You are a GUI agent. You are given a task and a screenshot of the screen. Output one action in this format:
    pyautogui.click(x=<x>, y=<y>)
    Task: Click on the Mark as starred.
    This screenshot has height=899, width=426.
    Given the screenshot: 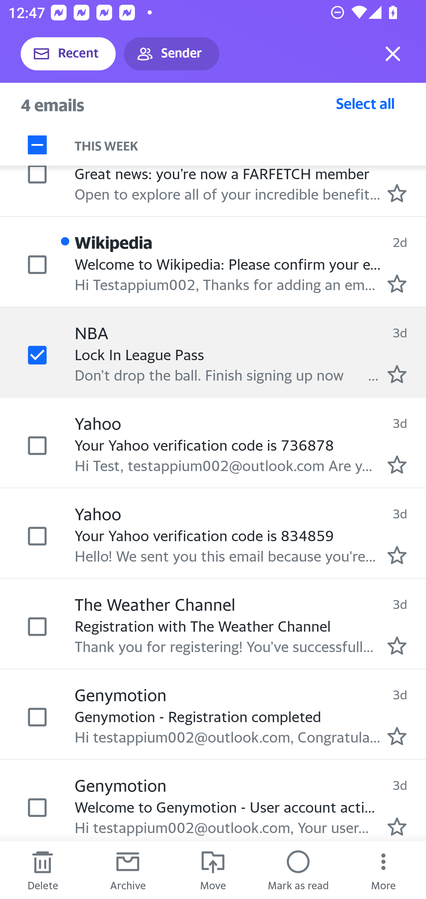 What is the action you would take?
    pyautogui.click(x=397, y=736)
    